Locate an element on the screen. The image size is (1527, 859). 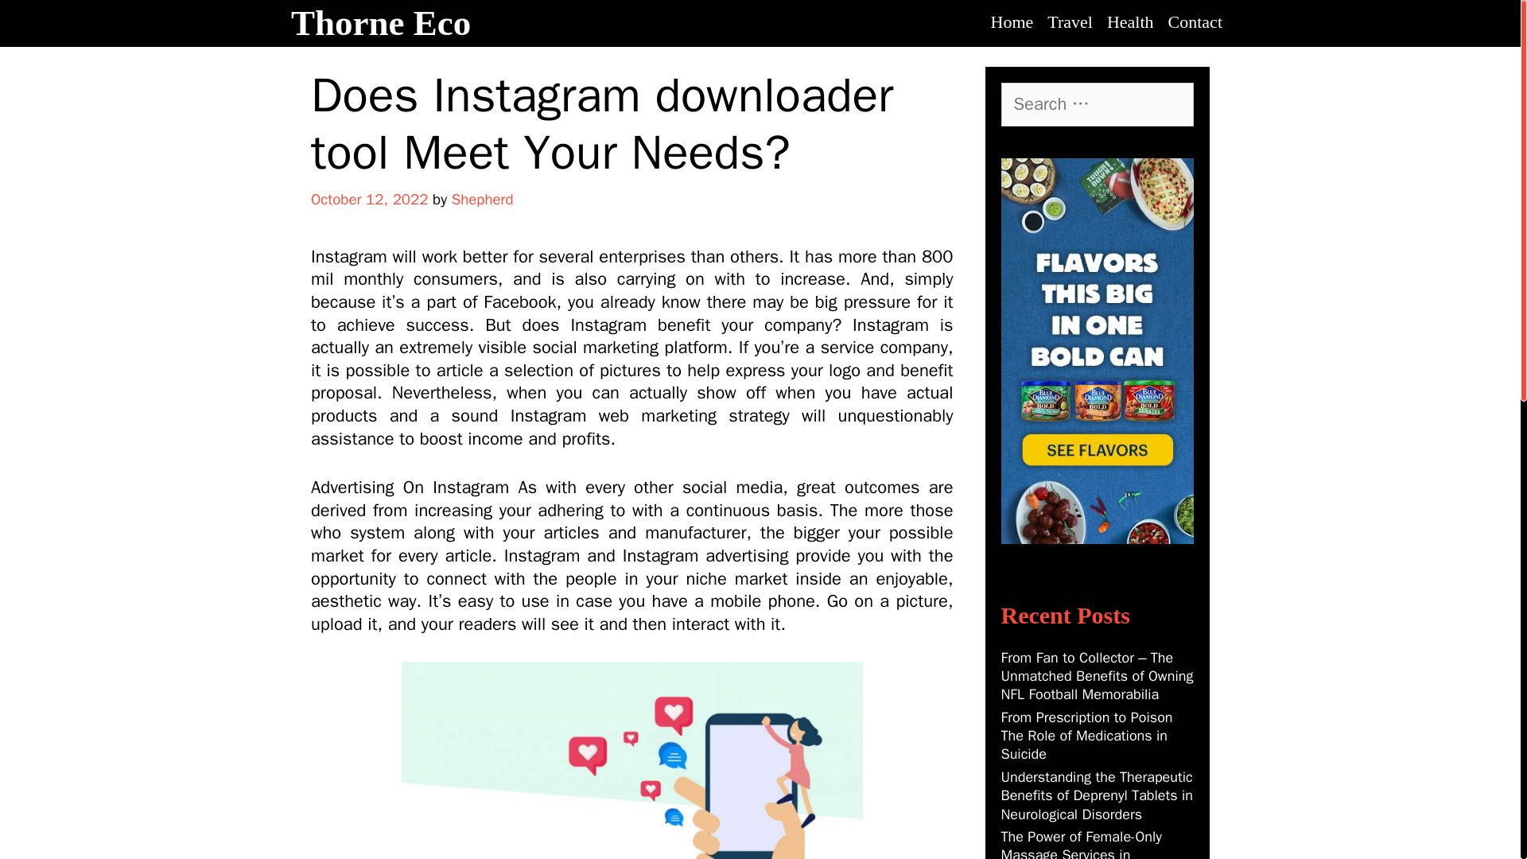
Health is located at coordinates (1129, 22).